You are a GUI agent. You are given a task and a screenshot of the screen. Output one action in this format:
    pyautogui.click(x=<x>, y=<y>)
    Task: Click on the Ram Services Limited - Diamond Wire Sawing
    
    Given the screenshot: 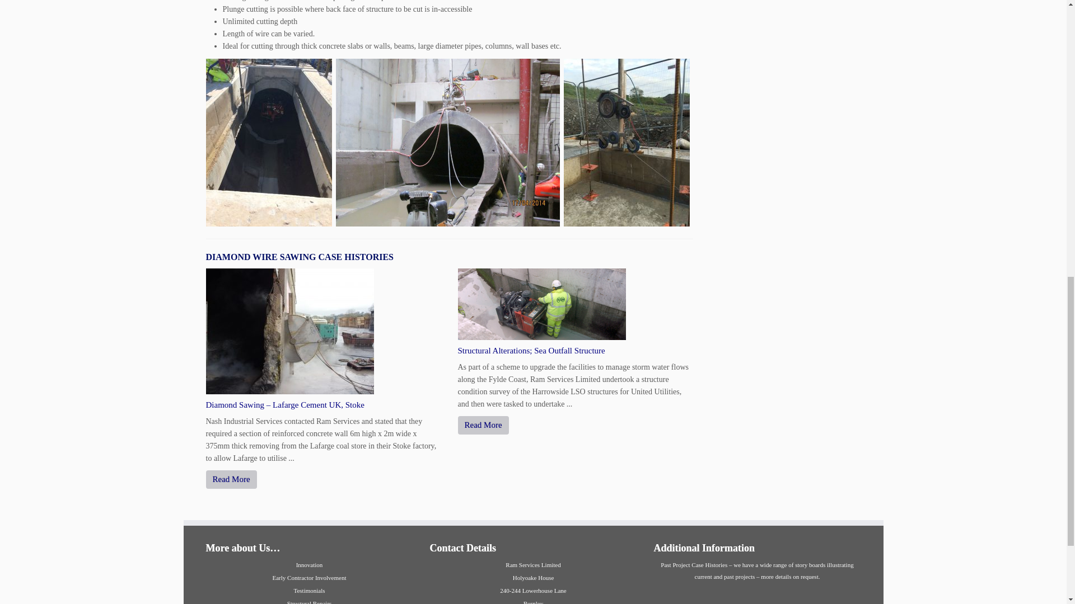 What is the action you would take?
    pyautogui.click(x=448, y=141)
    